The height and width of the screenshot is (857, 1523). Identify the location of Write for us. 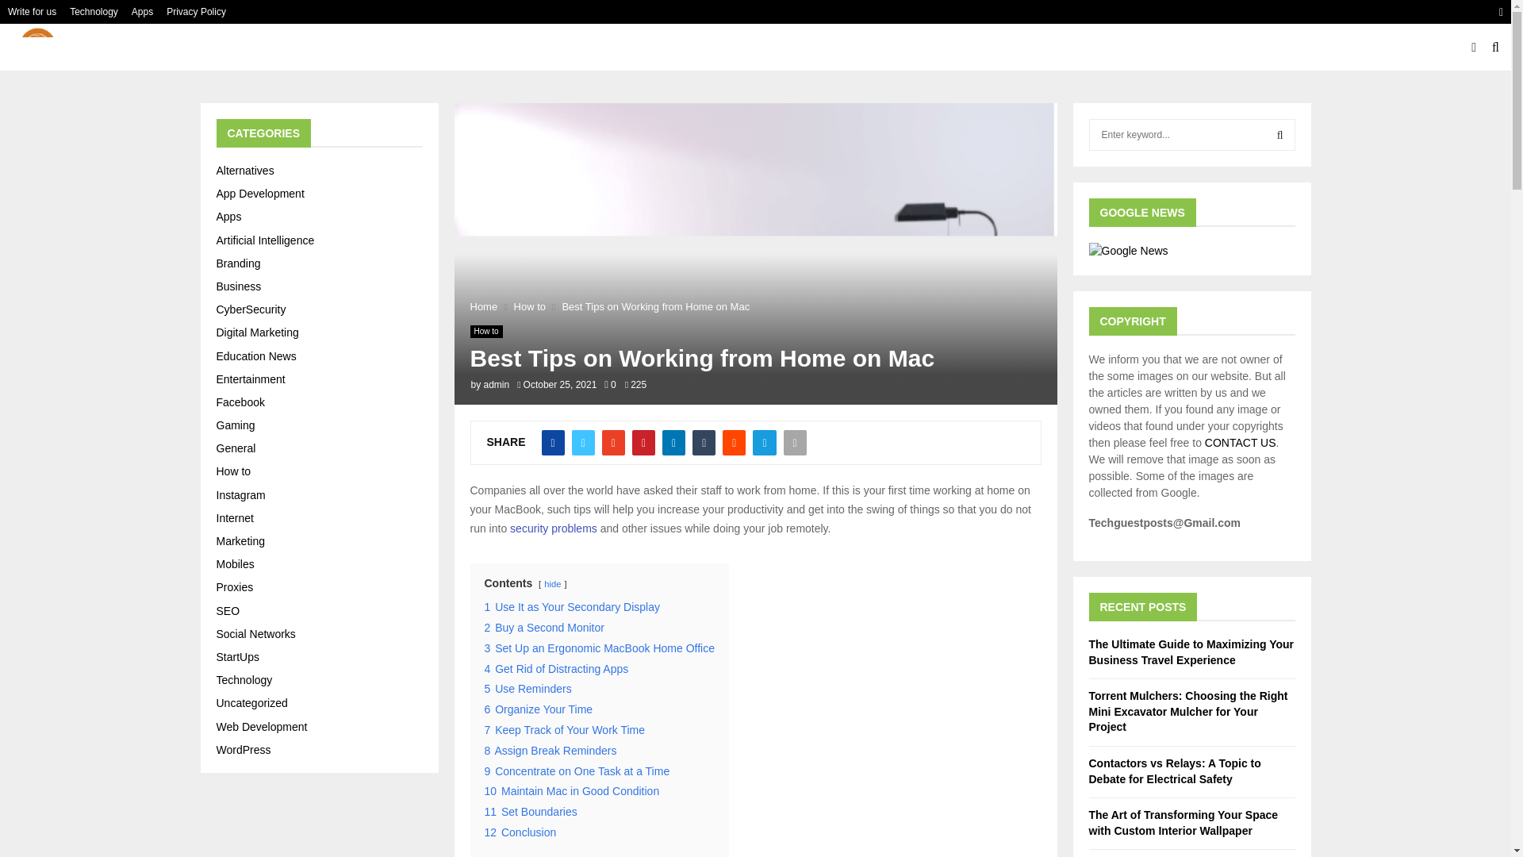
(32, 12).